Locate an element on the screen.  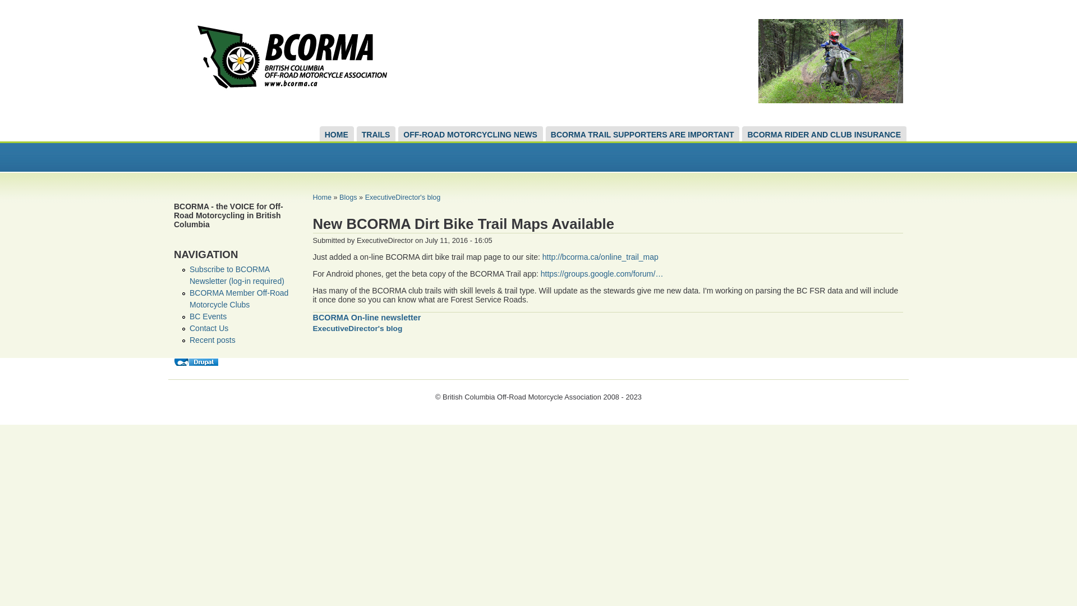
BC Events is located at coordinates (208, 316).